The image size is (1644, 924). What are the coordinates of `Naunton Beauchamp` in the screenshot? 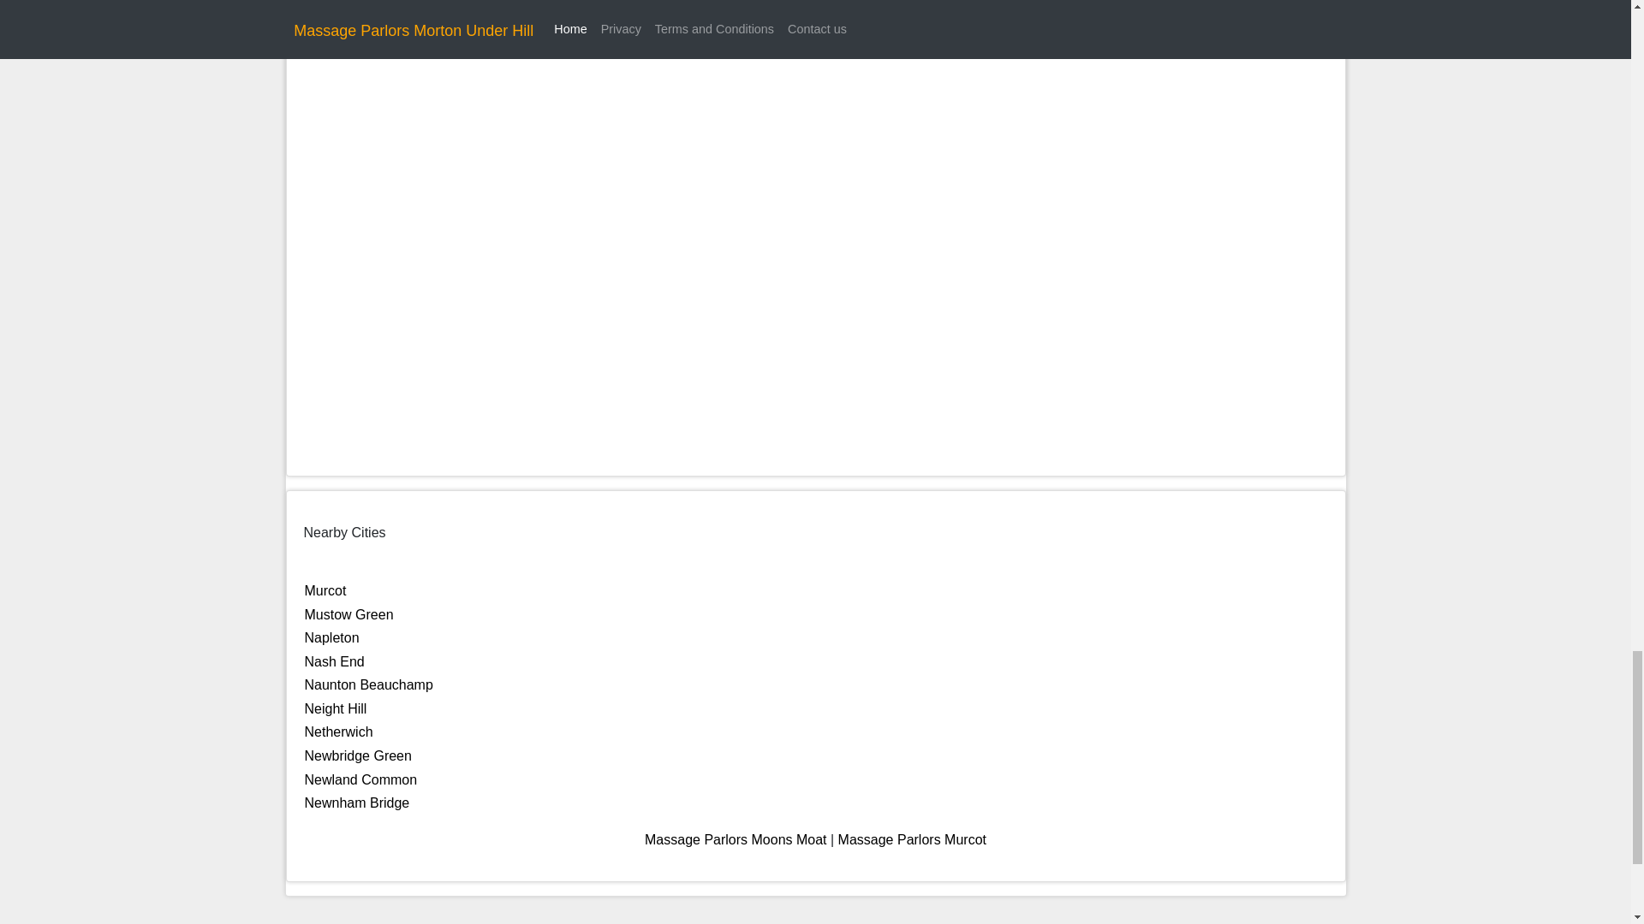 It's located at (368, 684).